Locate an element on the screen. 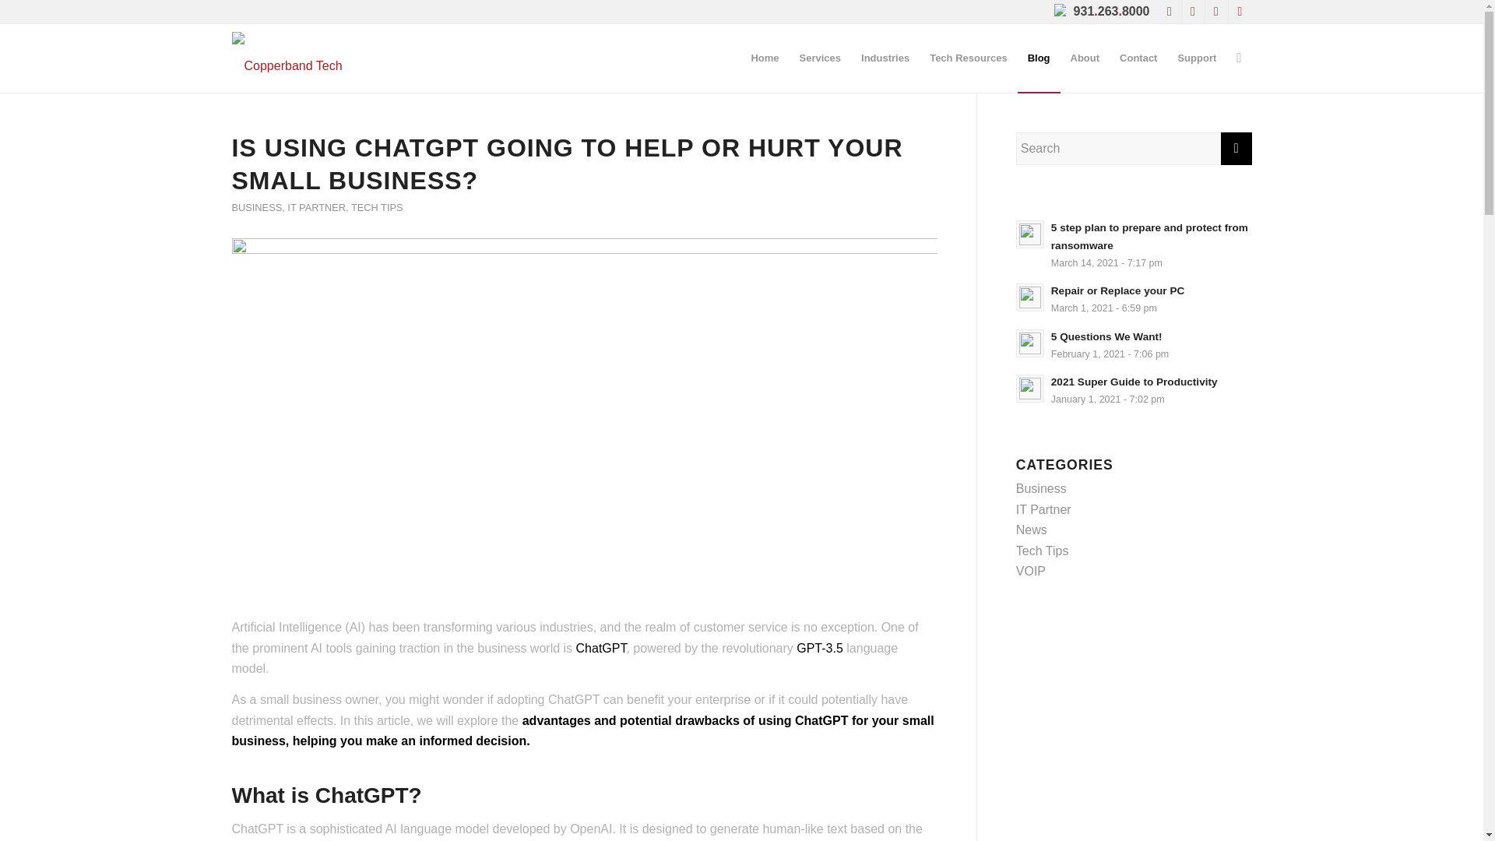  Tech Resources is located at coordinates (967, 58).